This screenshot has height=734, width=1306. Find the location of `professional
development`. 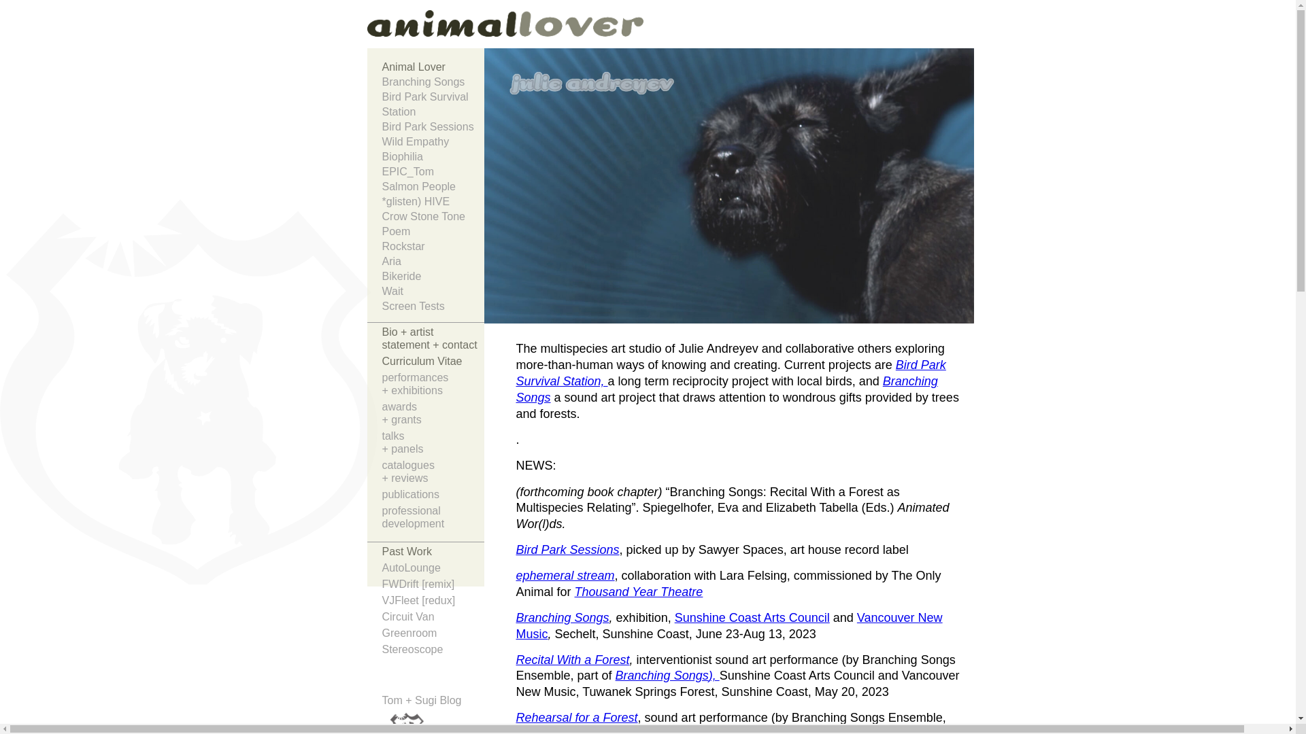

professional
development is located at coordinates (433, 519).